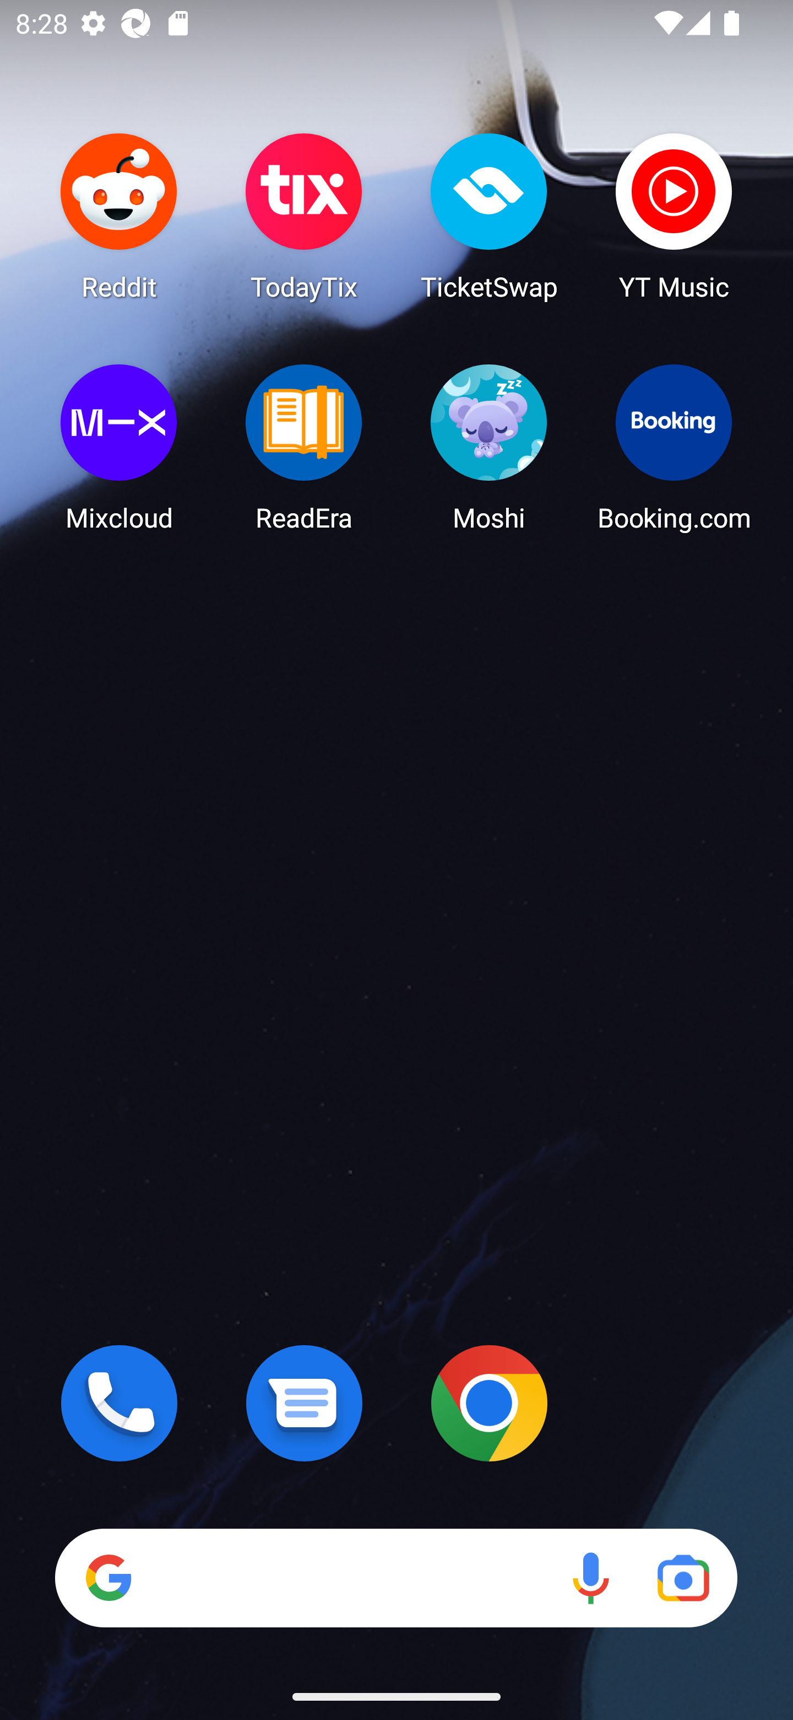 The width and height of the screenshot is (793, 1720). I want to click on Phone, so click(119, 1403).